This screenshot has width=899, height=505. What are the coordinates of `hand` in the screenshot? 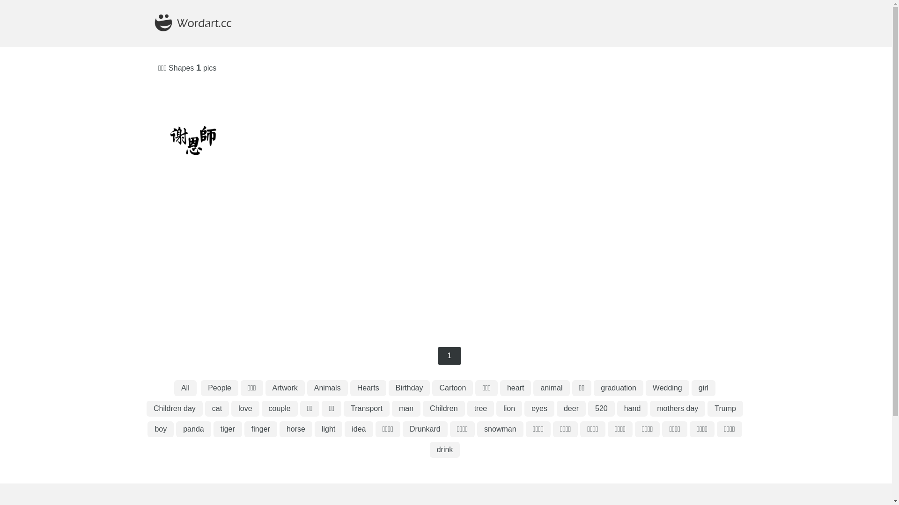 It's located at (633, 409).